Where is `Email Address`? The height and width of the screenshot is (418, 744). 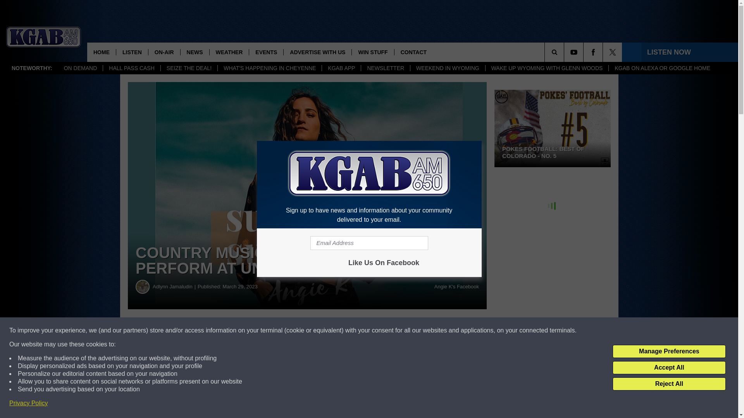 Email Address is located at coordinates (369, 243).